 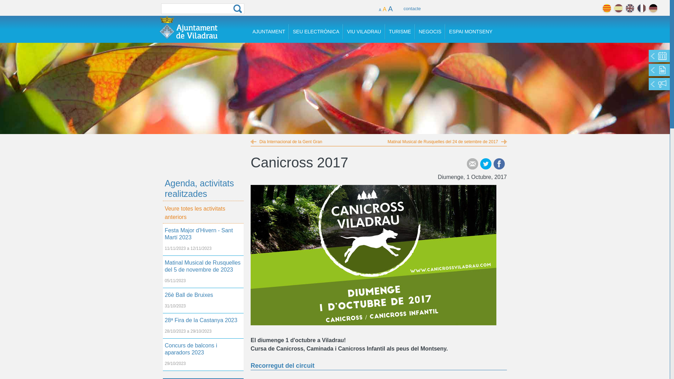 I want to click on Matinal Musical de Rusquelles del 5 de novembre de 2023, so click(x=203, y=267).